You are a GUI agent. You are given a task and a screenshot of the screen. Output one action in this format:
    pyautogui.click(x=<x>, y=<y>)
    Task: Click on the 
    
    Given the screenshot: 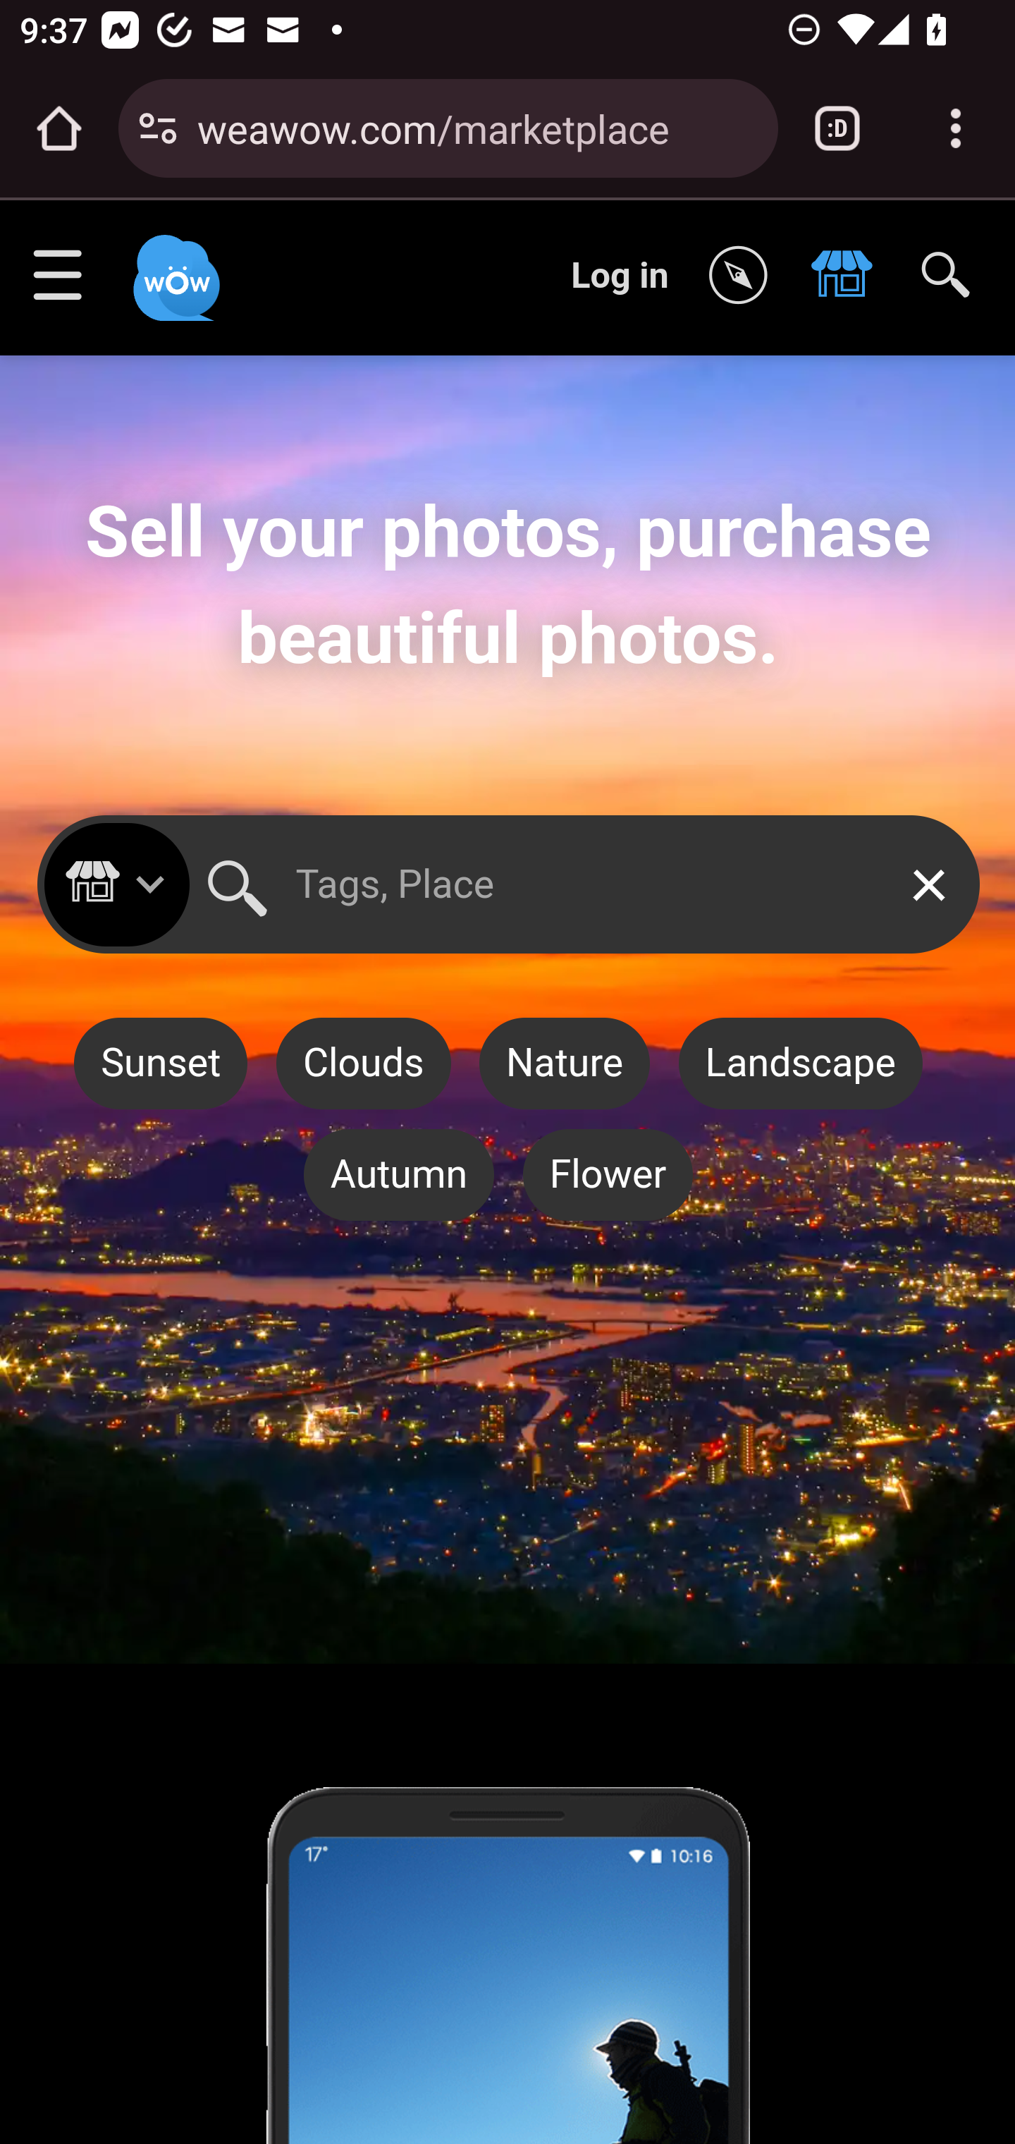 What is the action you would take?
    pyautogui.click(x=745, y=276)
    